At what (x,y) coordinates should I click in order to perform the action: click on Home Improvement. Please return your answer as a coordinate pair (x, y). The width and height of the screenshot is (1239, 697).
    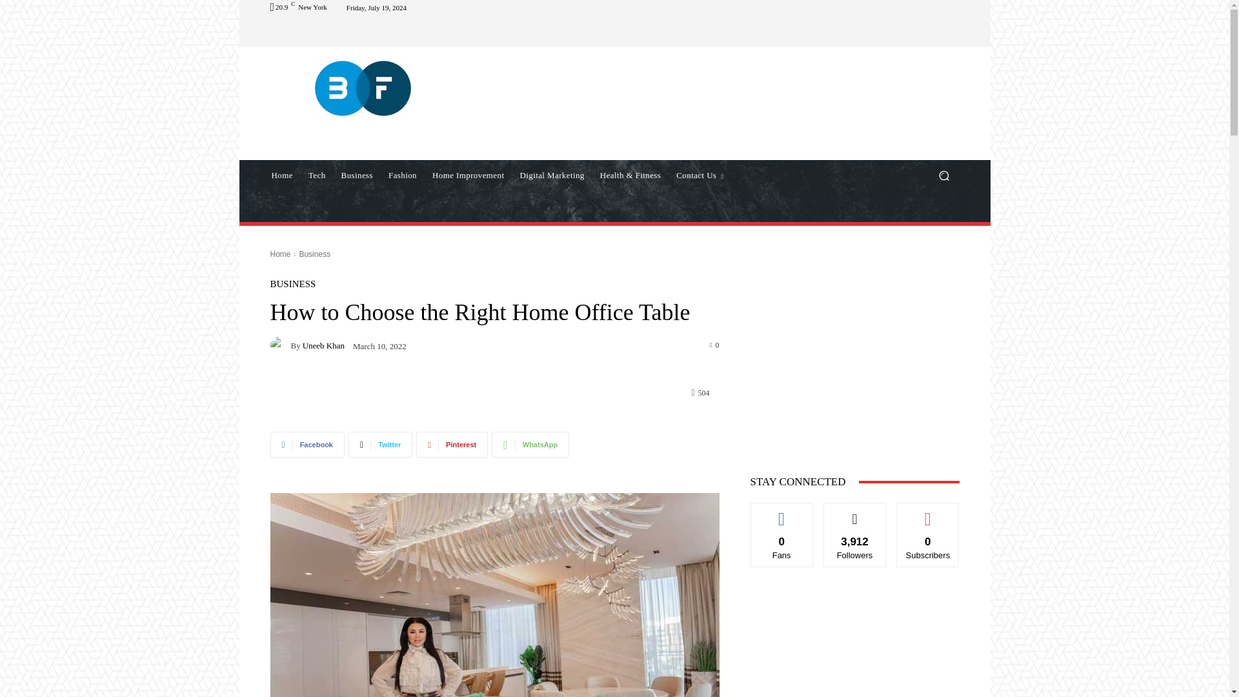
    Looking at the image, I should click on (468, 176).